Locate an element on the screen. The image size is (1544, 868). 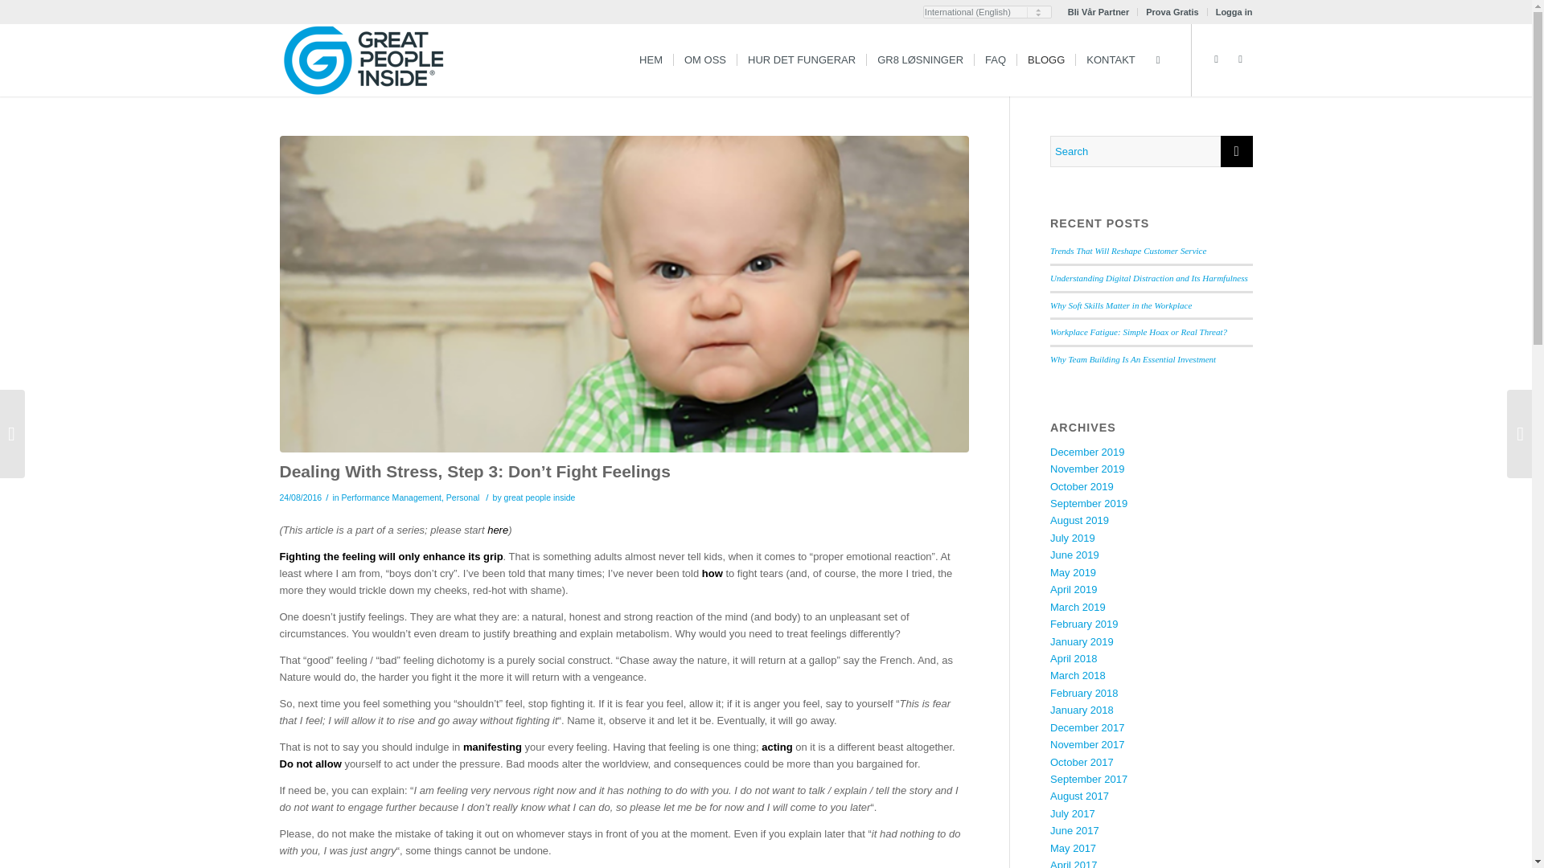
Logga in is located at coordinates (1234, 12).